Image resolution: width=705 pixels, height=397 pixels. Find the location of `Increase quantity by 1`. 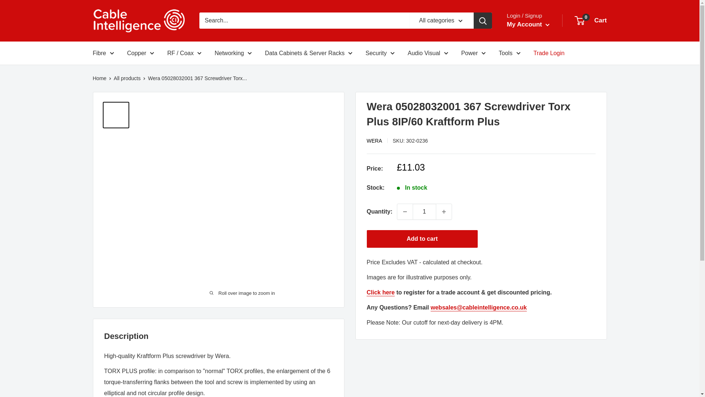

Increase quantity by 1 is located at coordinates (444, 211).